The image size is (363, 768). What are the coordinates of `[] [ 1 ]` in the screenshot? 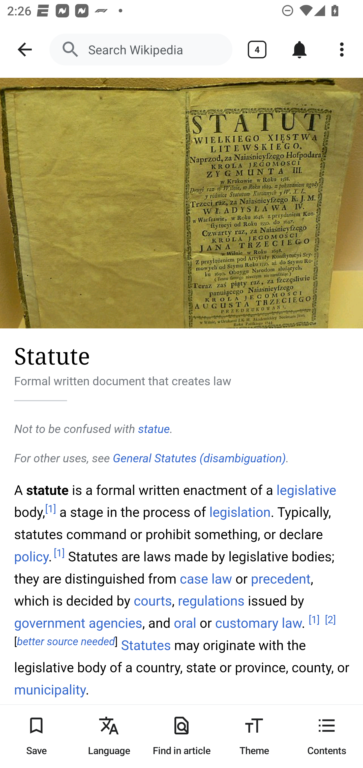 It's located at (51, 509).